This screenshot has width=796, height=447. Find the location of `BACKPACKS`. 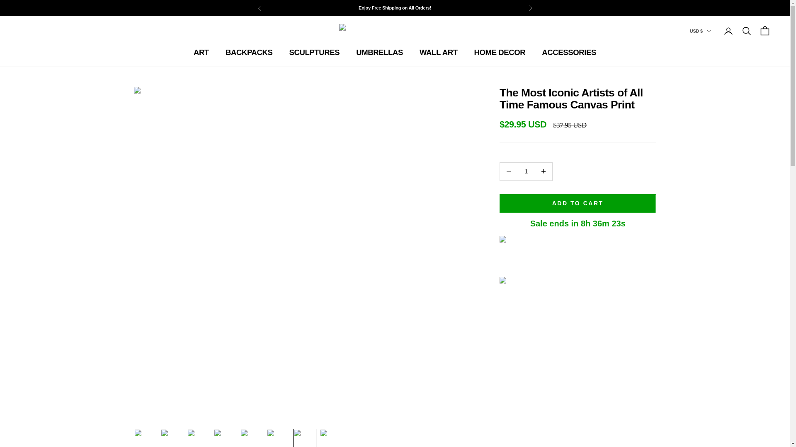

BACKPACKS is located at coordinates (249, 52).